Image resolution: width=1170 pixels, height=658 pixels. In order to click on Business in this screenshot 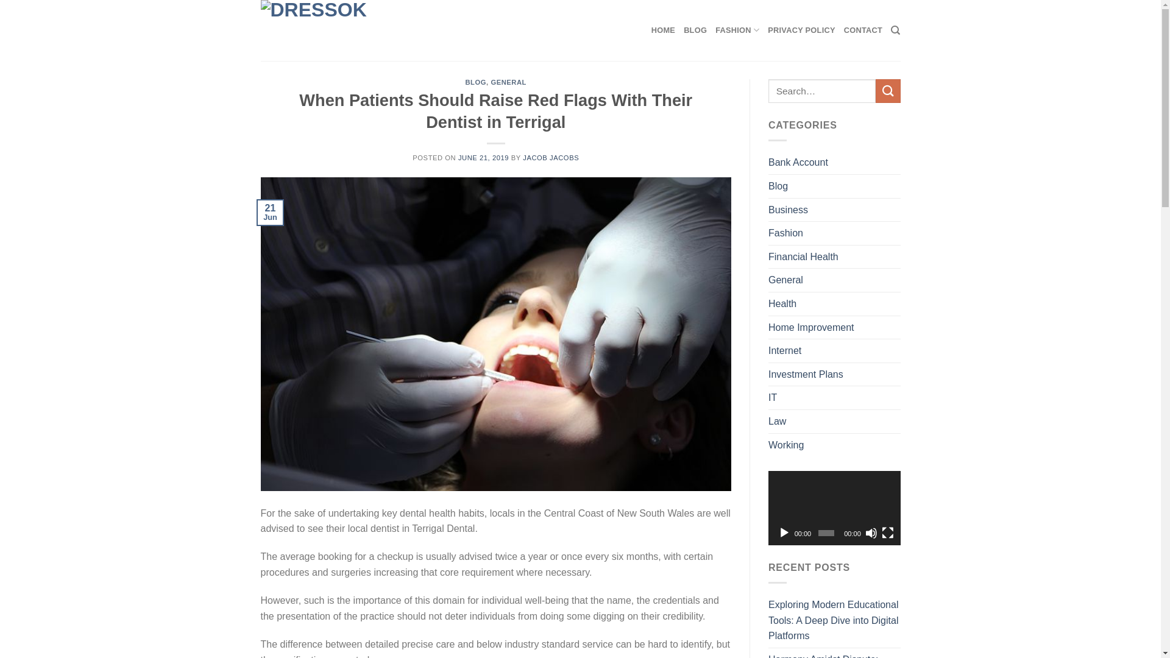, I will do `click(789, 210)`.